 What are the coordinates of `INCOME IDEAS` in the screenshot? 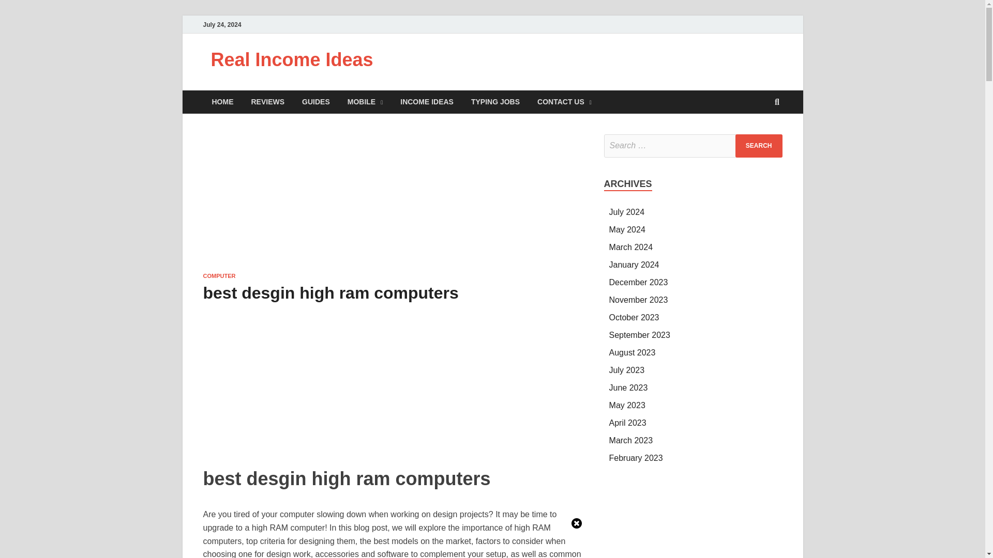 It's located at (427, 102).